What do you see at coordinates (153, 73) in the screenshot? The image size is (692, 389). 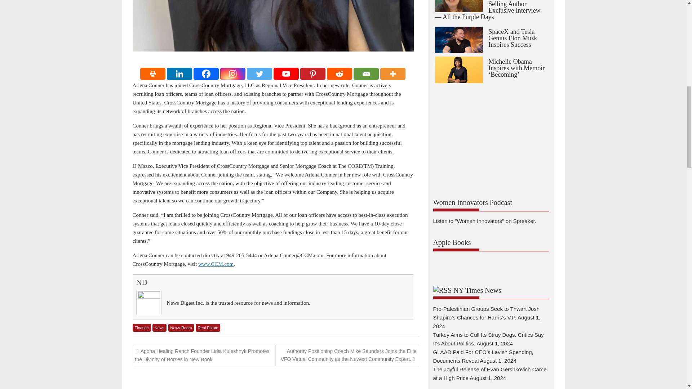 I see `Print` at bounding box center [153, 73].